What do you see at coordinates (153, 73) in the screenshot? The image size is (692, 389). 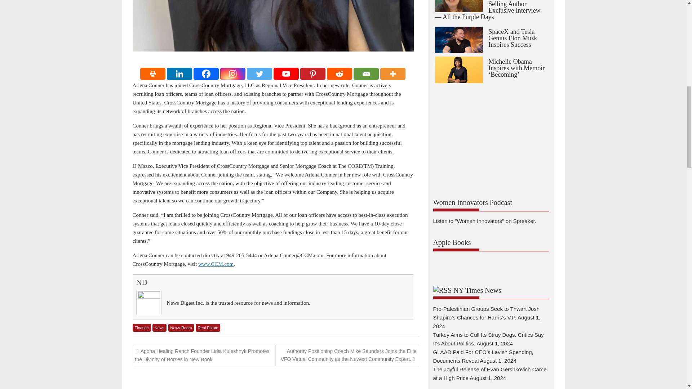 I see `Print` at bounding box center [153, 73].